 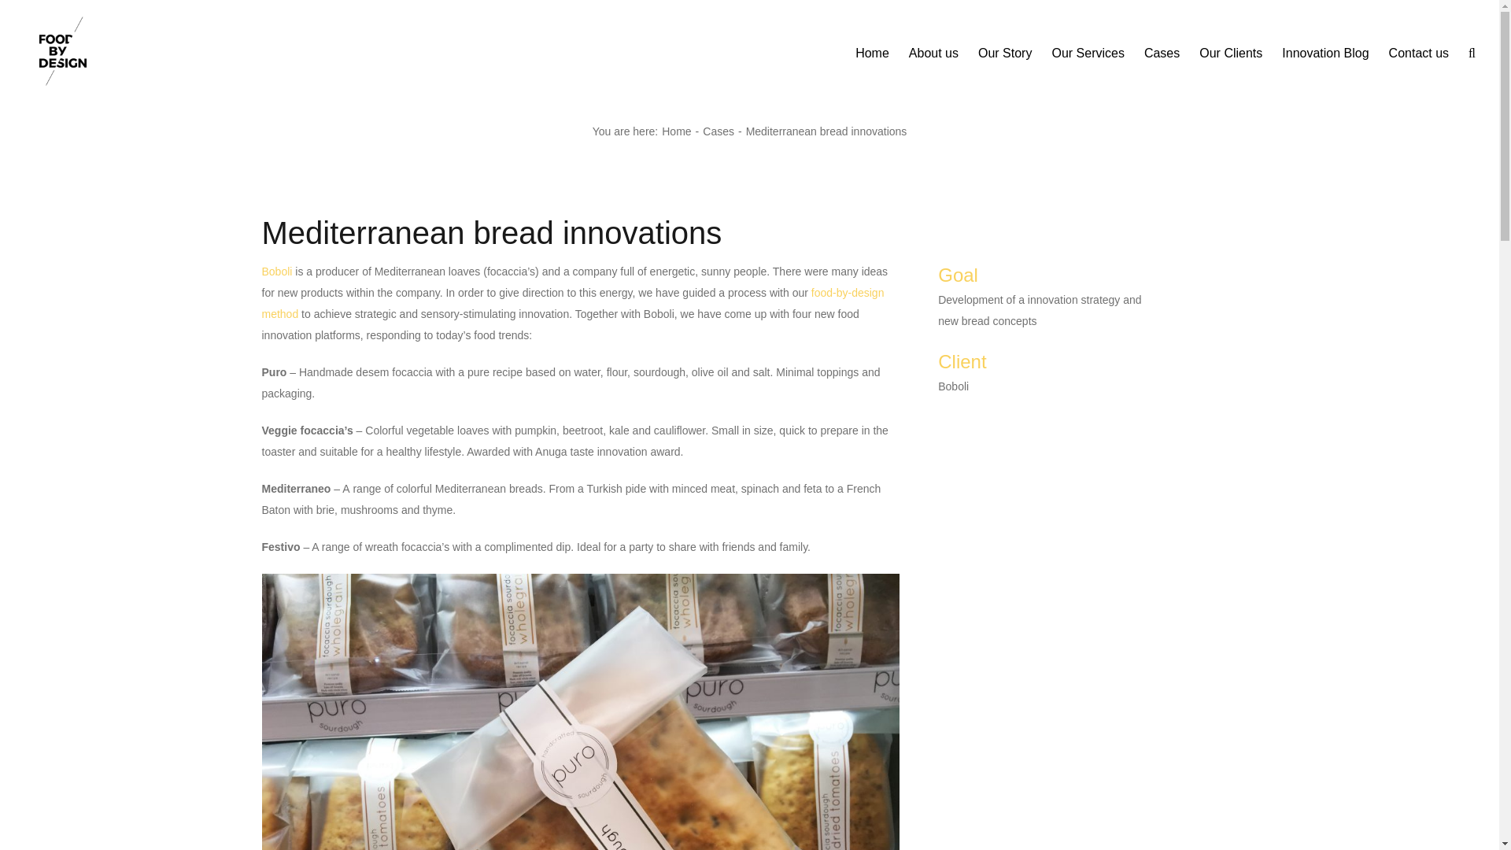 What do you see at coordinates (1231, 51) in the screenshot?
I see `Our Clients` at bounding box center [1231, 51].